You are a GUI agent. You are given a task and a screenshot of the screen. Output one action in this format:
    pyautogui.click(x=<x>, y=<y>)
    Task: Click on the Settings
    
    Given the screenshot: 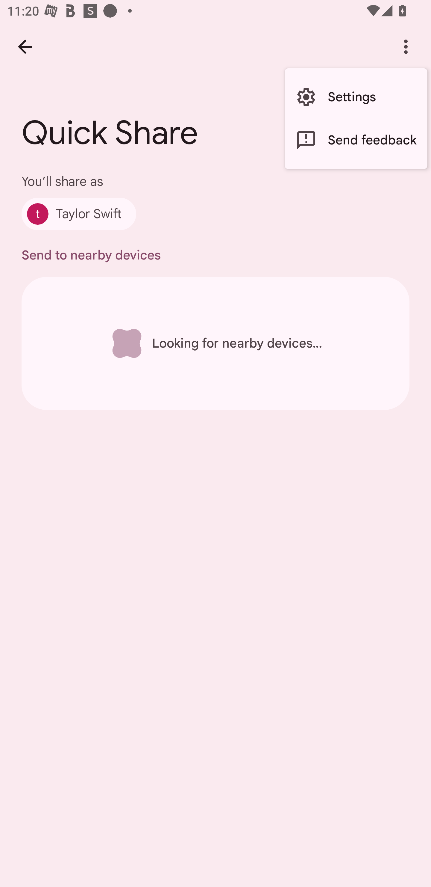 What is the action you would take?
    pyautogui.click(x=356, y=97)
    